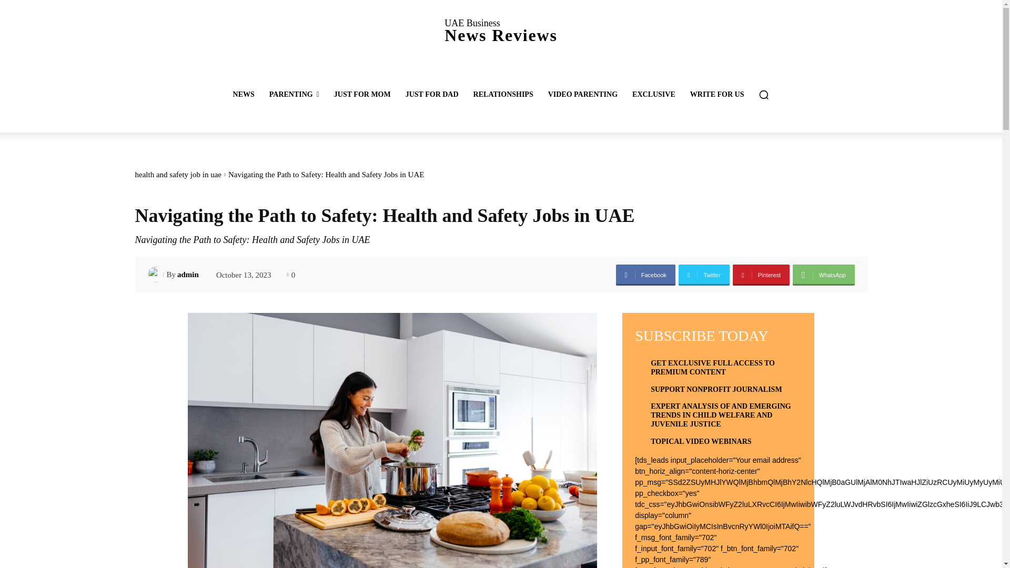 The image size is (1010, 568). What do you see at coordinates (716, 95) in the screenshot?
I see `WRITE FOR US` at bounding box center [716, 95].